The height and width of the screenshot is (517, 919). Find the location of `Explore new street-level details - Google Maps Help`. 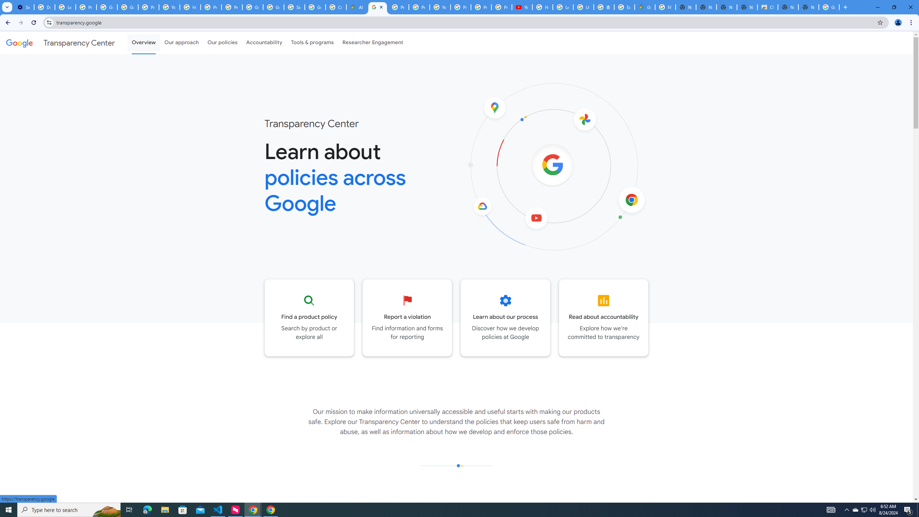

Explore new street-level details - Google Maps Help is located at coordinates (624, 7).